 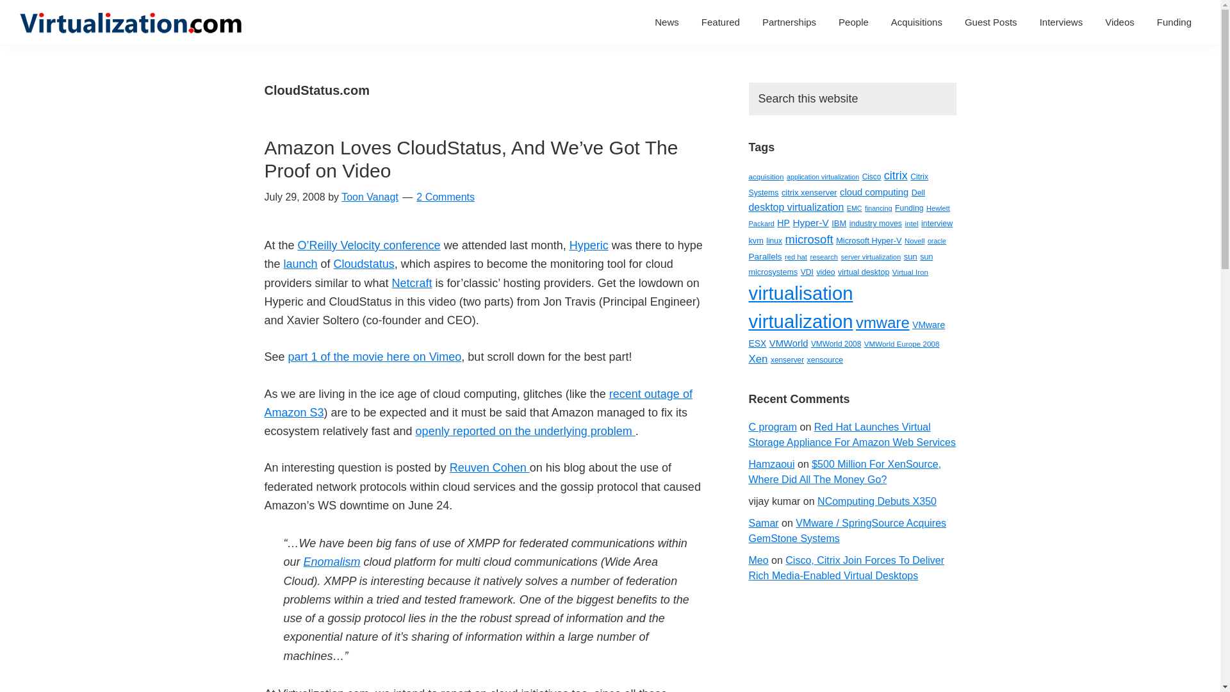 I want to click on Partnerships, so click(x=789, y=22).